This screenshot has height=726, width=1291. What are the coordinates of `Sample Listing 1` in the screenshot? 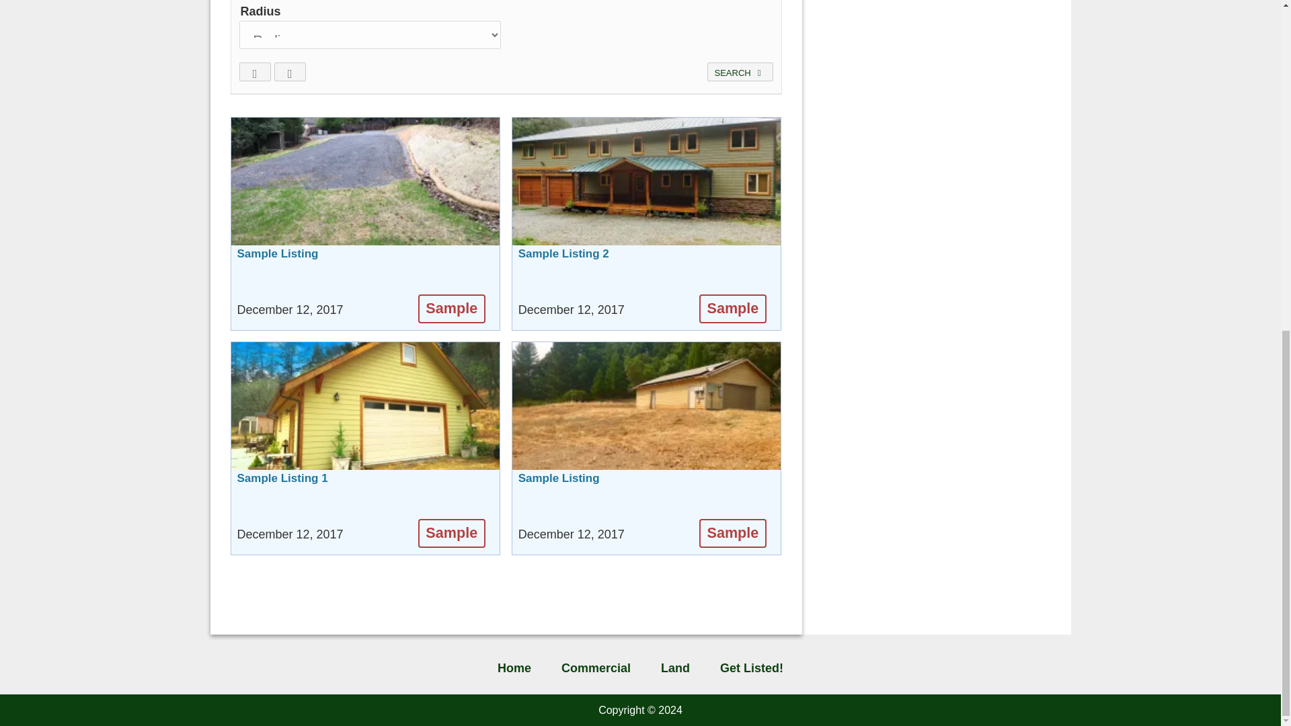 It's located at (282, 488).